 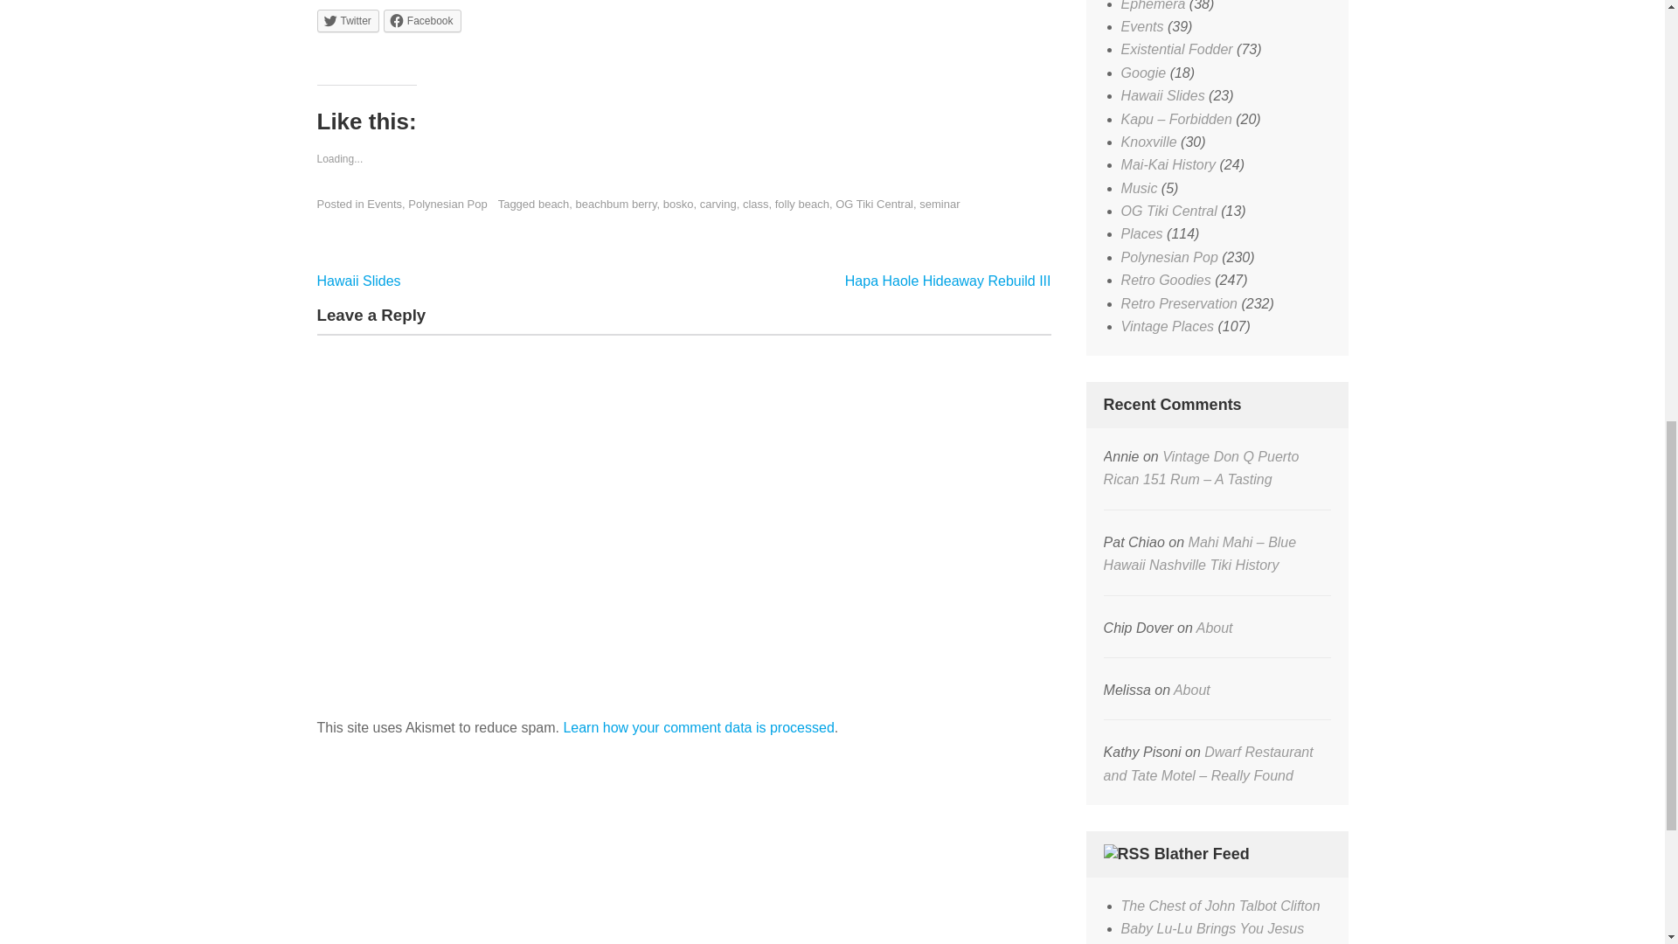 What do you see at coordinates (697, 727) in the screenshot?
I see `Learn how your comment data is processed` at bounding box center [697, 727].